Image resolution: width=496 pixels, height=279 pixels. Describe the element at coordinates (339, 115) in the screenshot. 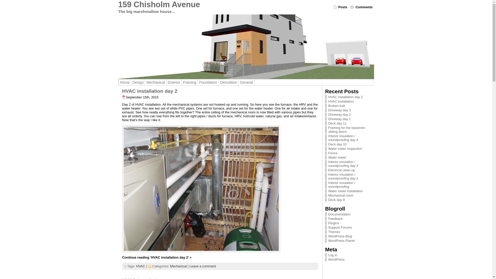

I see `Driveway day 2` at that location.